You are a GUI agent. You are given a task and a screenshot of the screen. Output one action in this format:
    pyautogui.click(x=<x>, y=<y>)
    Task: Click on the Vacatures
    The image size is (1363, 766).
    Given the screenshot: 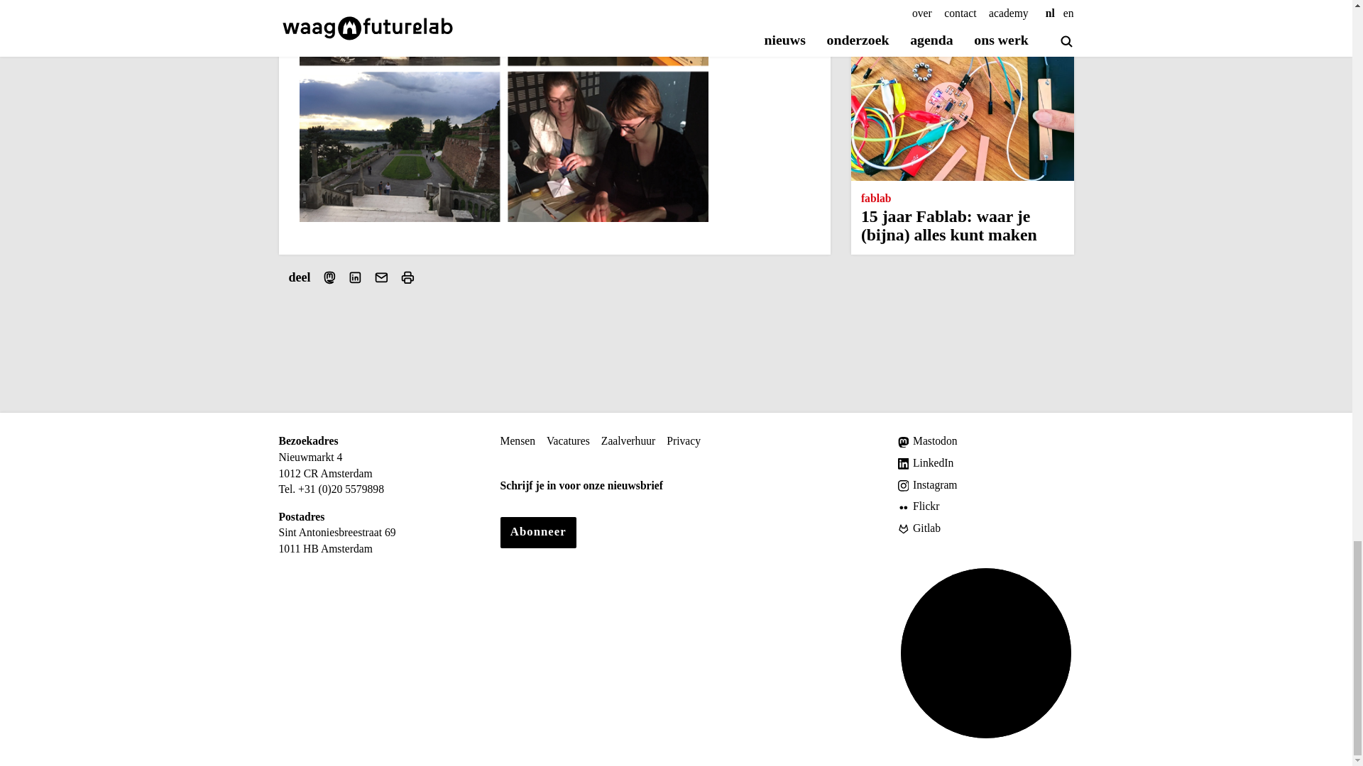 What is the action you would take?
    pyautogui.click(x=568, y=441)
    